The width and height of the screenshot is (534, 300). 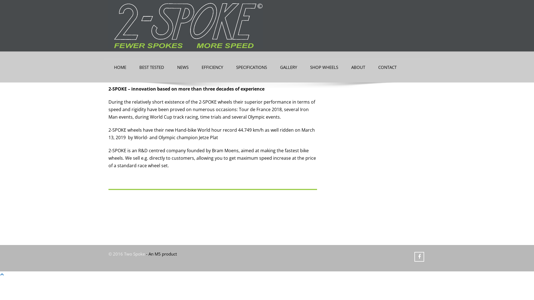 What do you see at coordinates (152, 67) in the screenshot?
I see `BEST TESTED` at bounding box center [152, 67].